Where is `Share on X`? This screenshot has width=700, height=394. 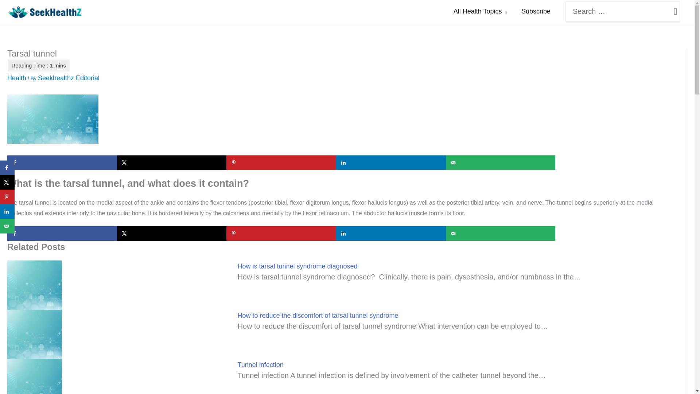 Share on X is located at coordinates (7, 182).